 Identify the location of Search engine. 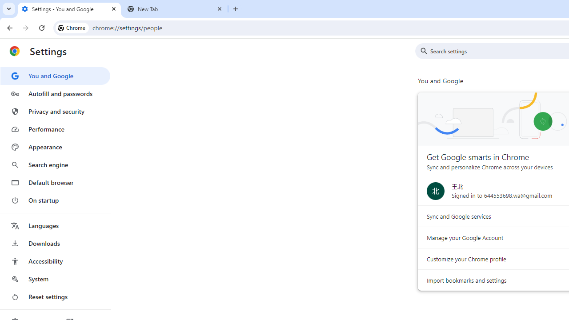
(55, 164).